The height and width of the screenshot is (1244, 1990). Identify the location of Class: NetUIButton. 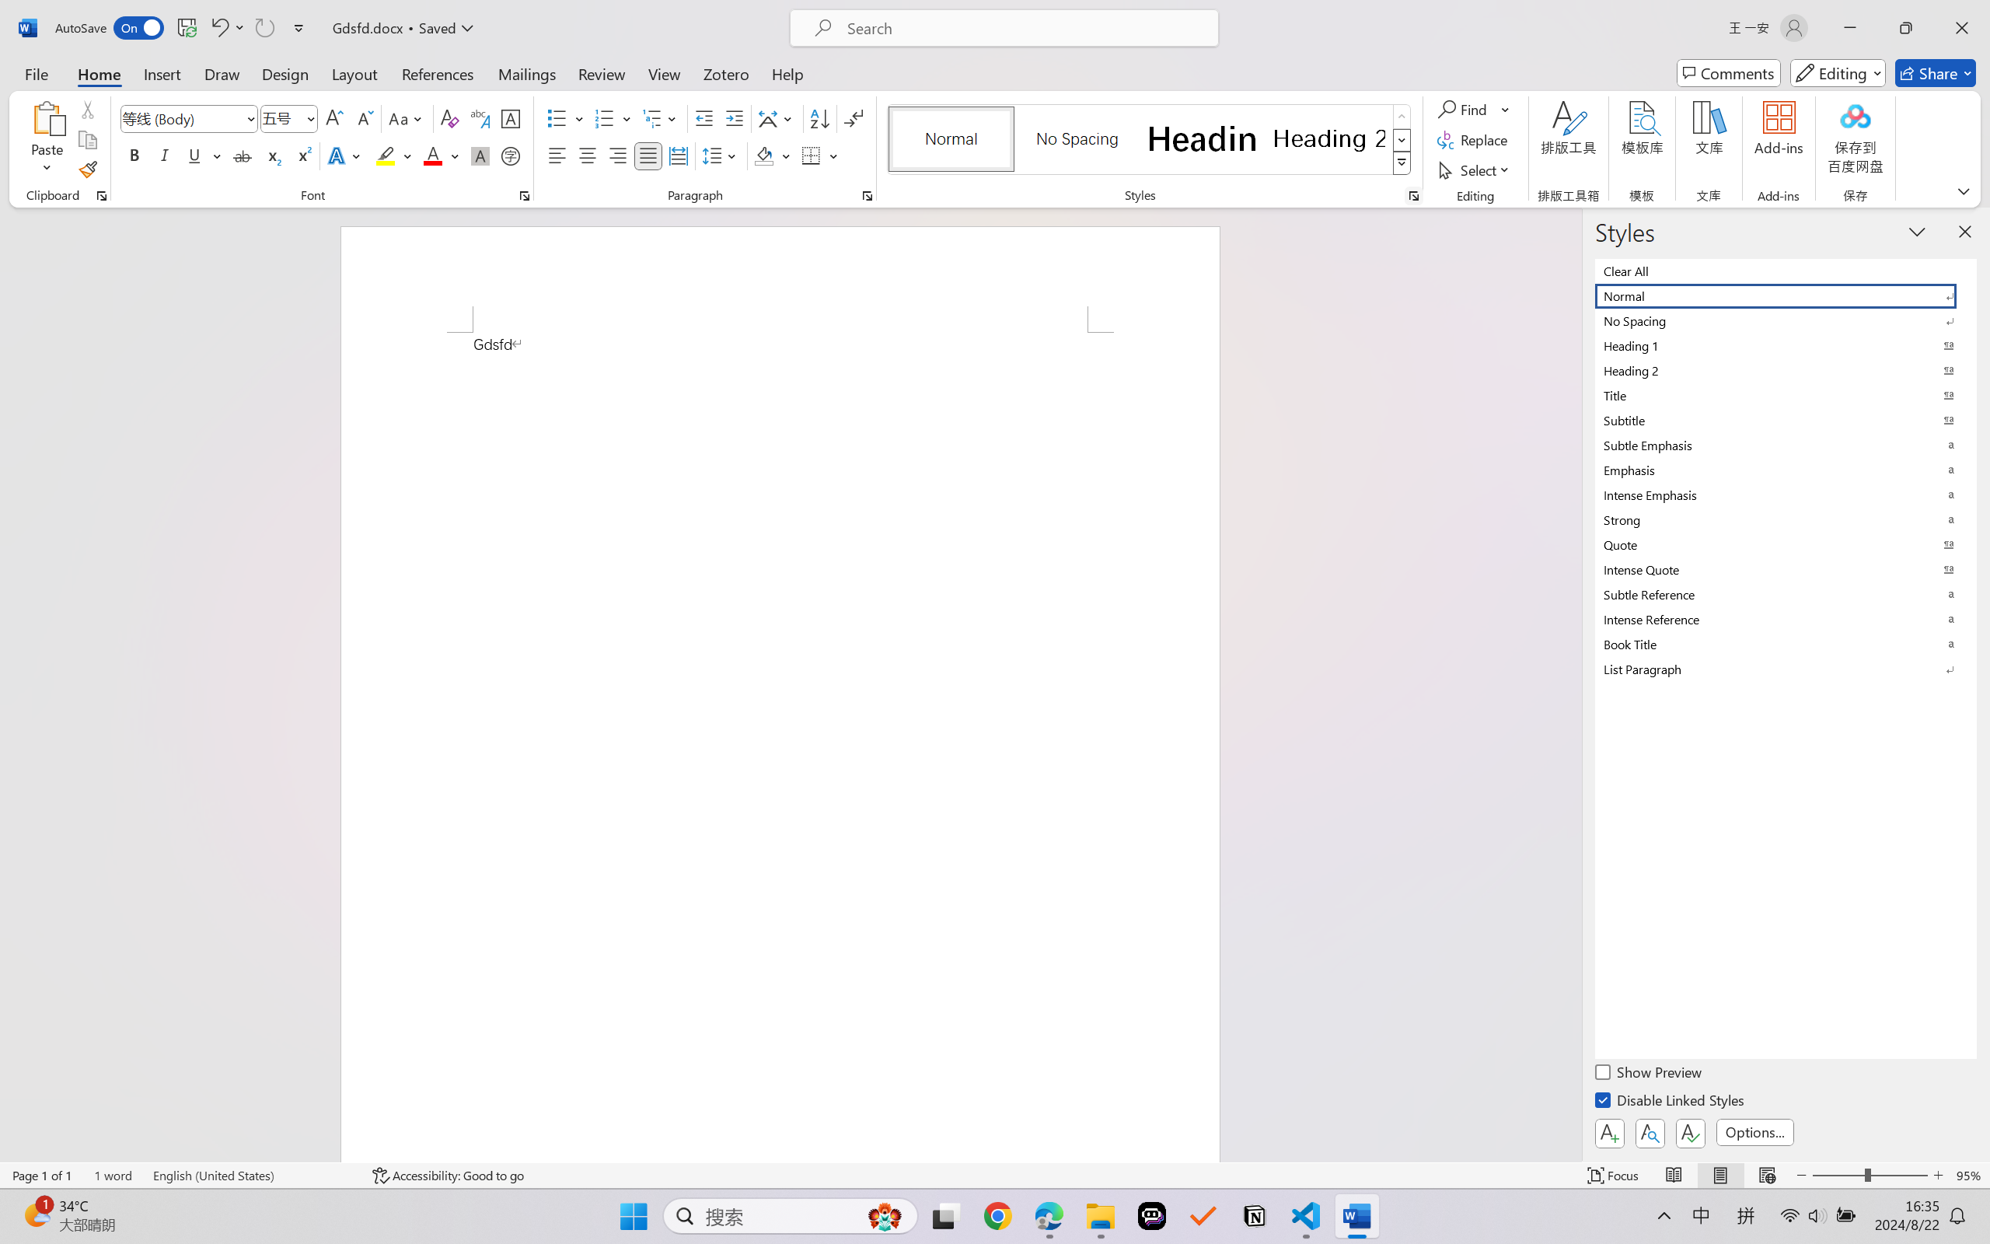
(1690, 1133).